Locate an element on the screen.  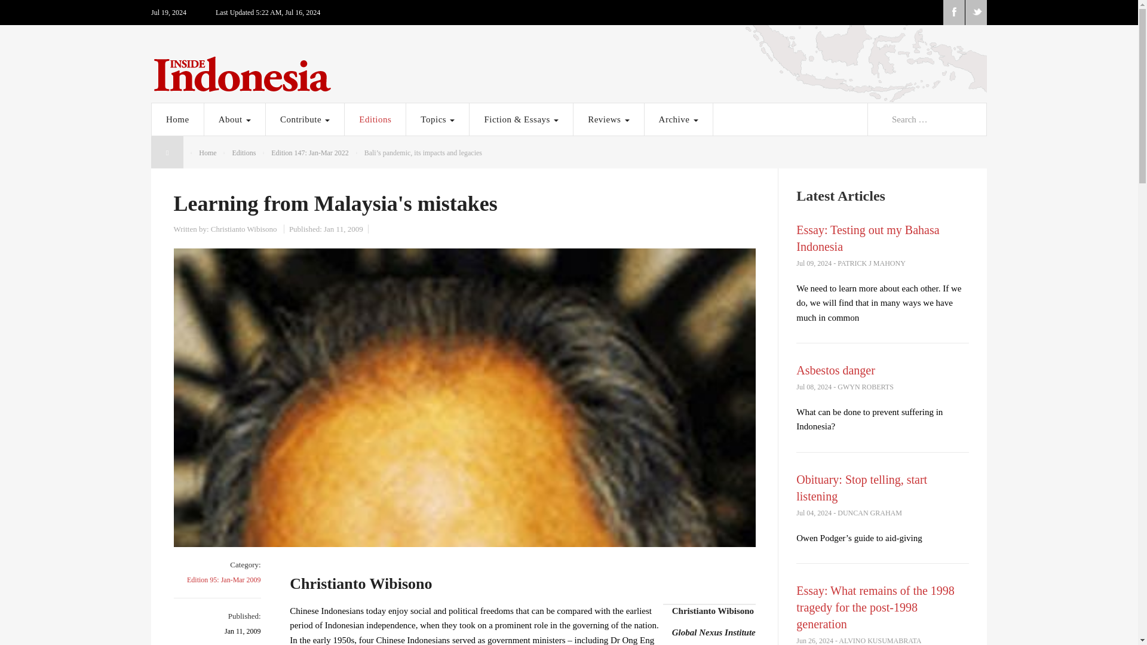
About is located at coordinates (234, 119).